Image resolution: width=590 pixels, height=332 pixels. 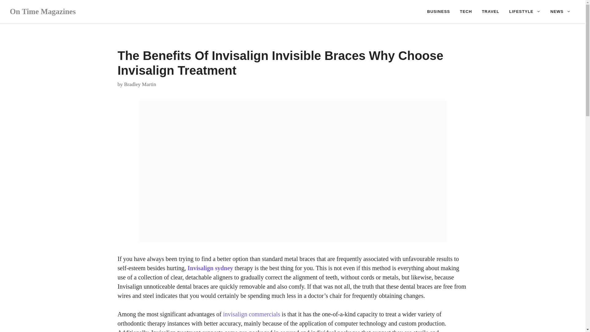 What do you see at coordinates (140, 84) in the screenshot?
I see `View all posts by Bradley Martin` at bounding box center [140, 84].